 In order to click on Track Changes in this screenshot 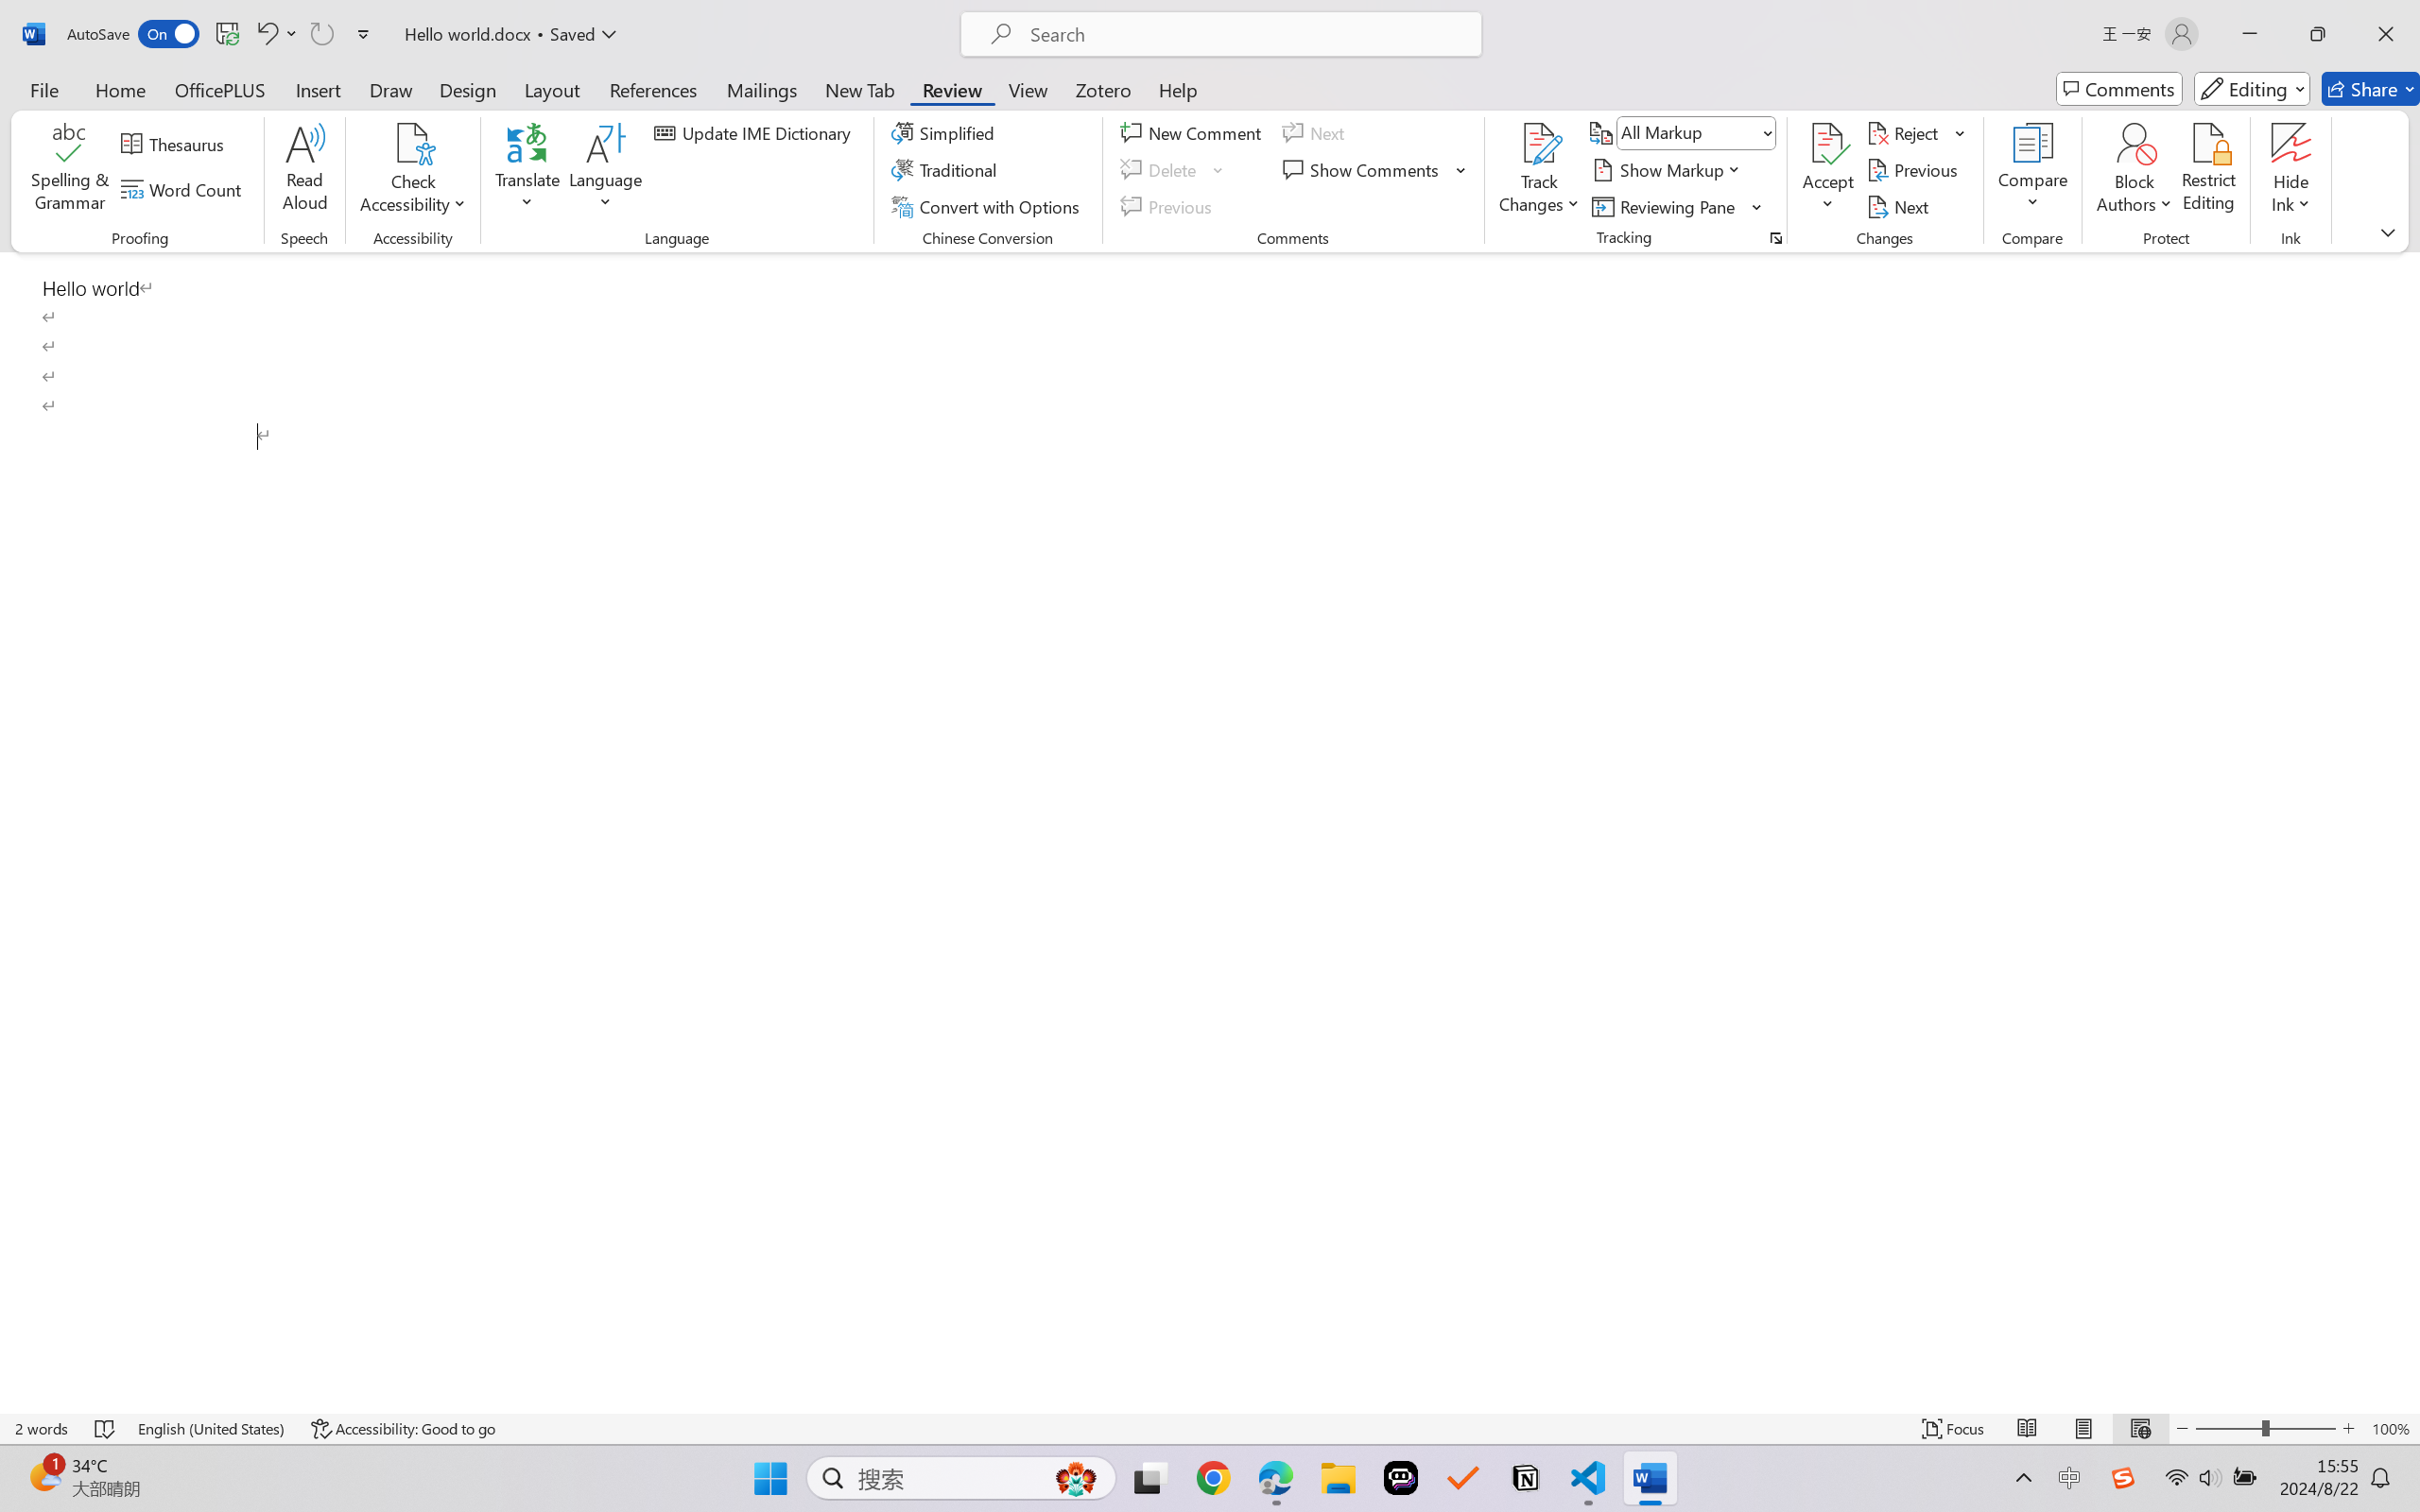, I will do `click(1539, 170)`.